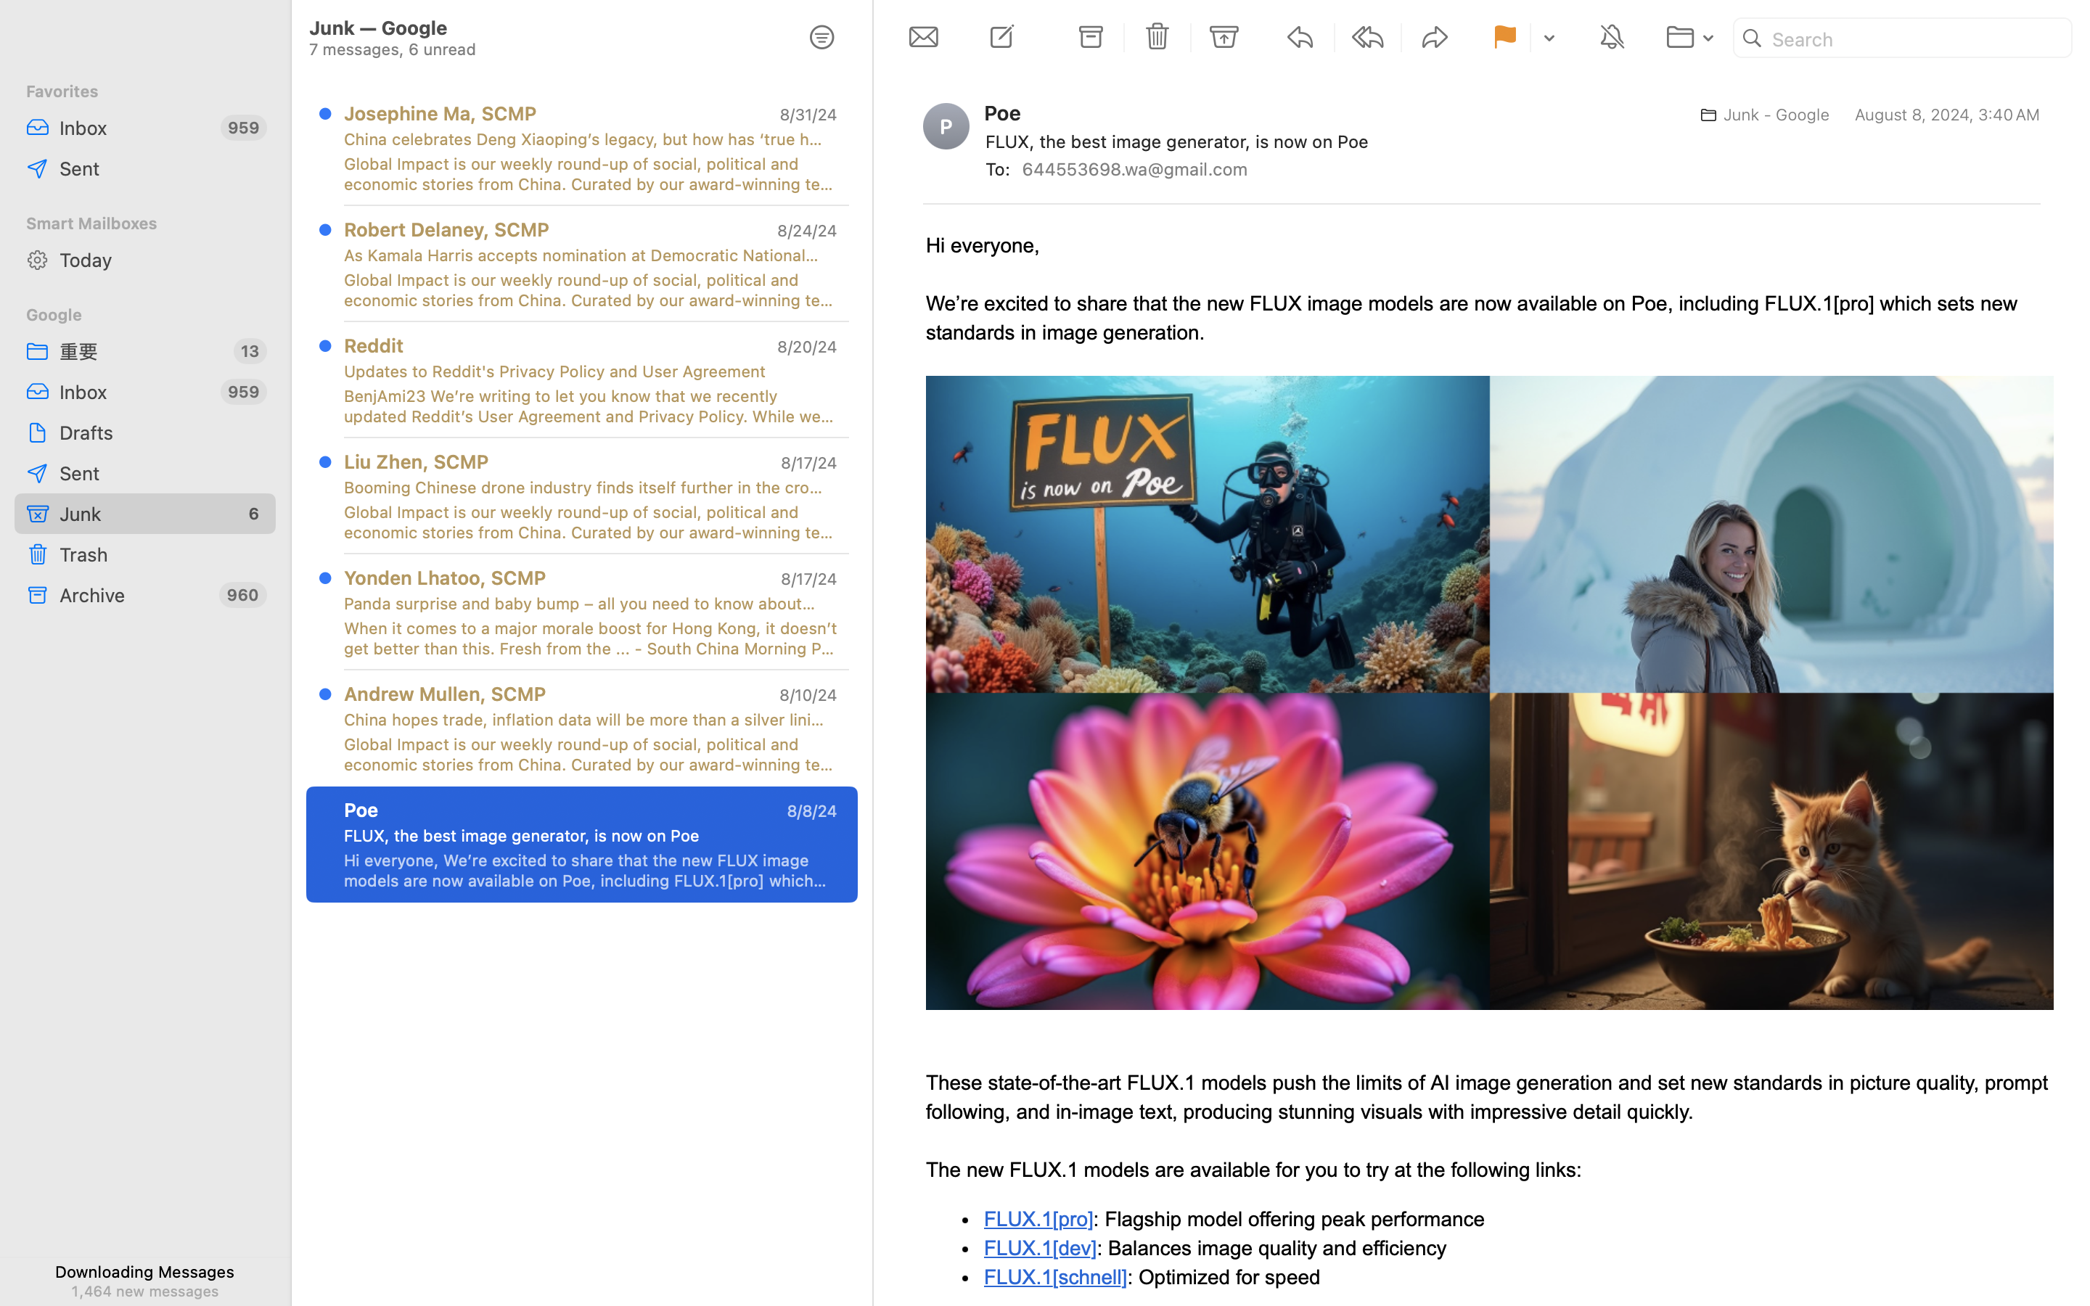 This screenshot has width=2090, height=1306. Describe the element at coordinates (544, 1204) in the screenshot. I see `Junk — Google` at that location.